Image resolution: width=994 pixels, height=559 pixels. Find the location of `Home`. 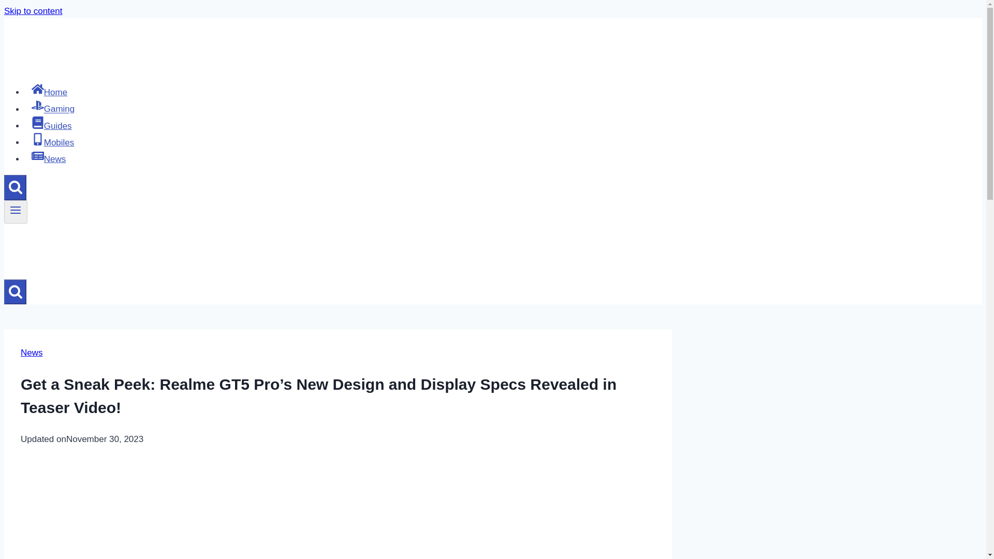

Home is located at coordinates (49, 92).